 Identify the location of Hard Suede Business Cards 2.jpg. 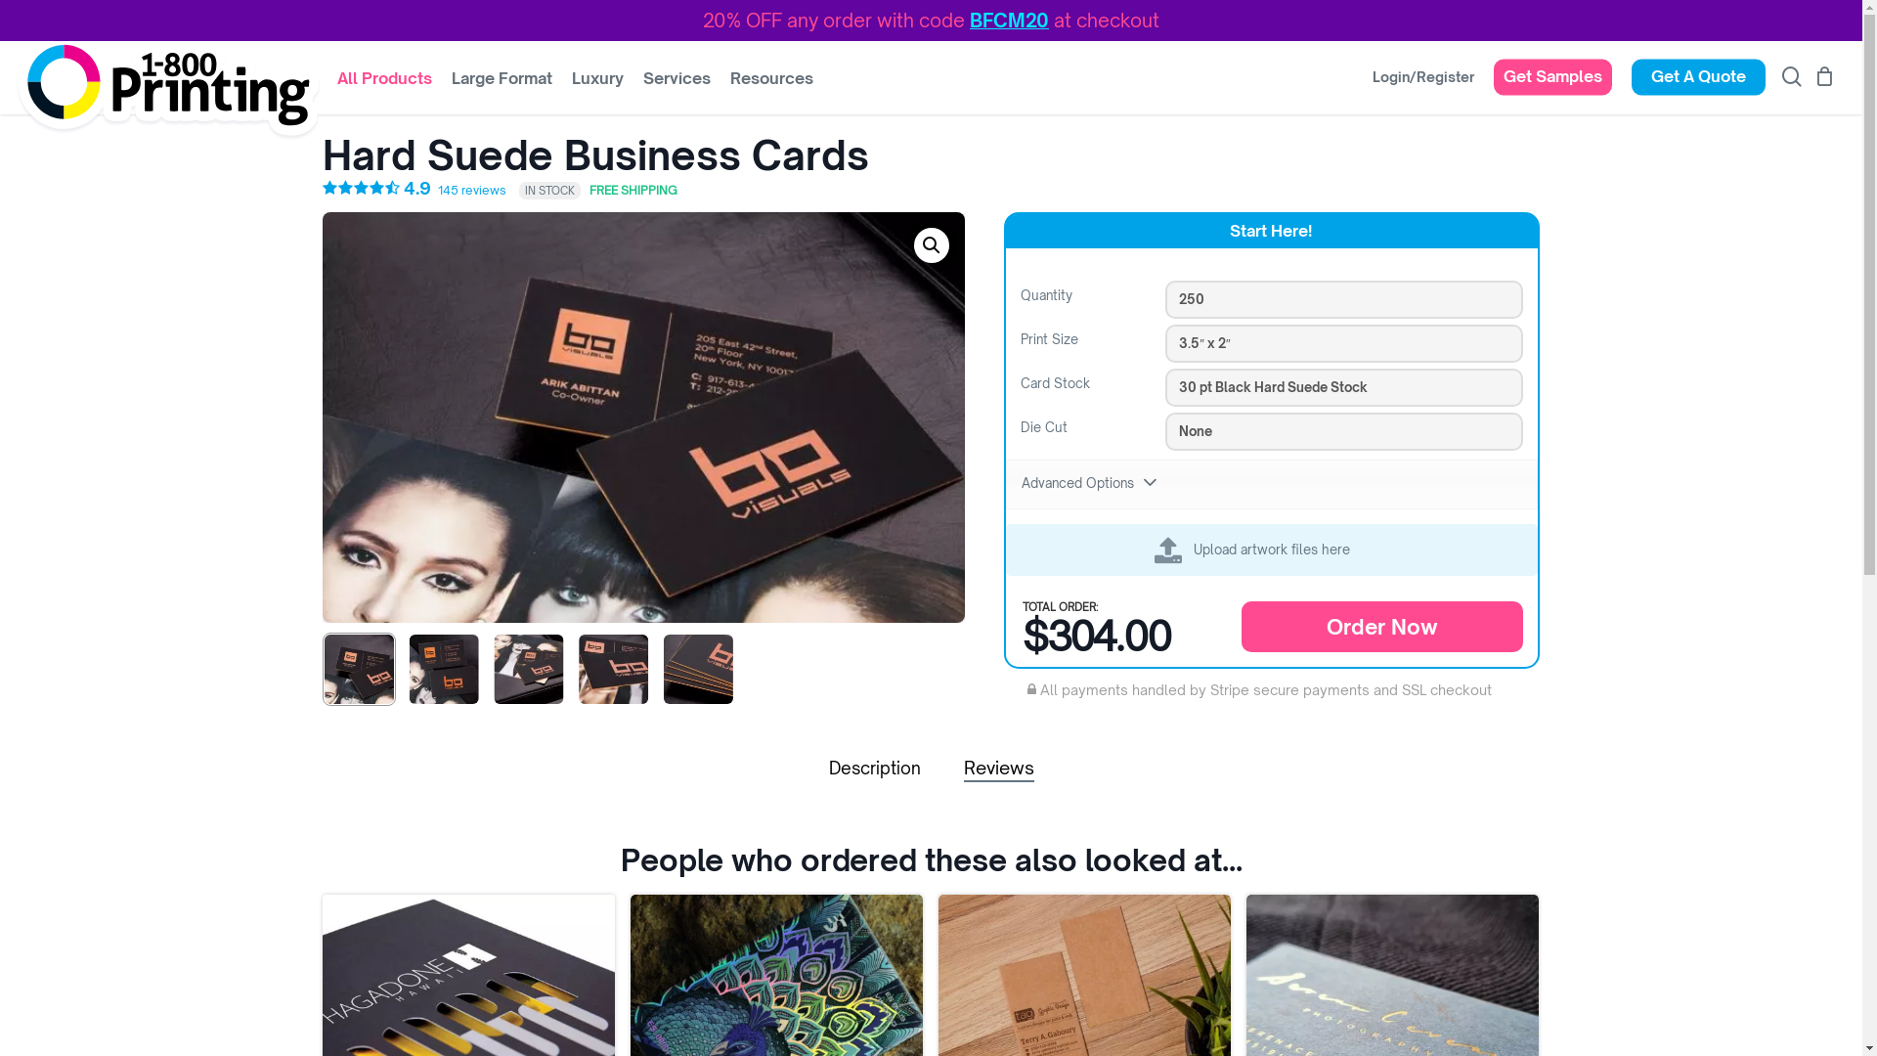
(643, 418).